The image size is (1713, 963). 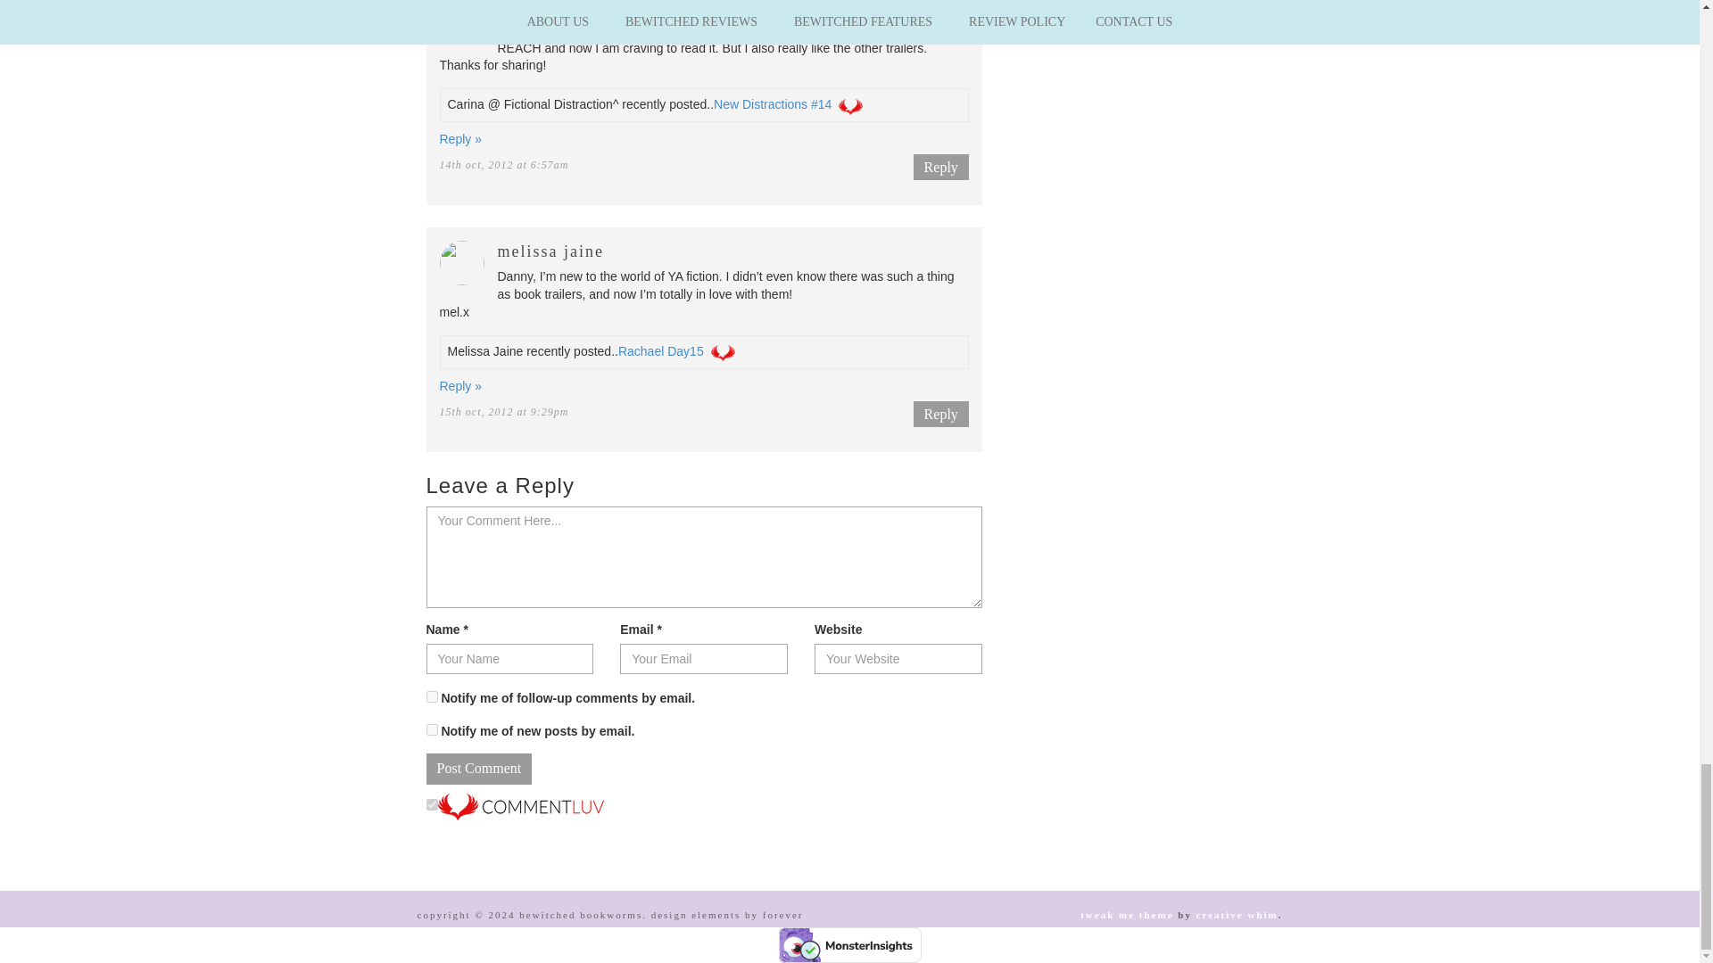 What do you see at coordinates (432, 697) in the screenshot?
I see `subscribe` at bounding box center [432, 697].